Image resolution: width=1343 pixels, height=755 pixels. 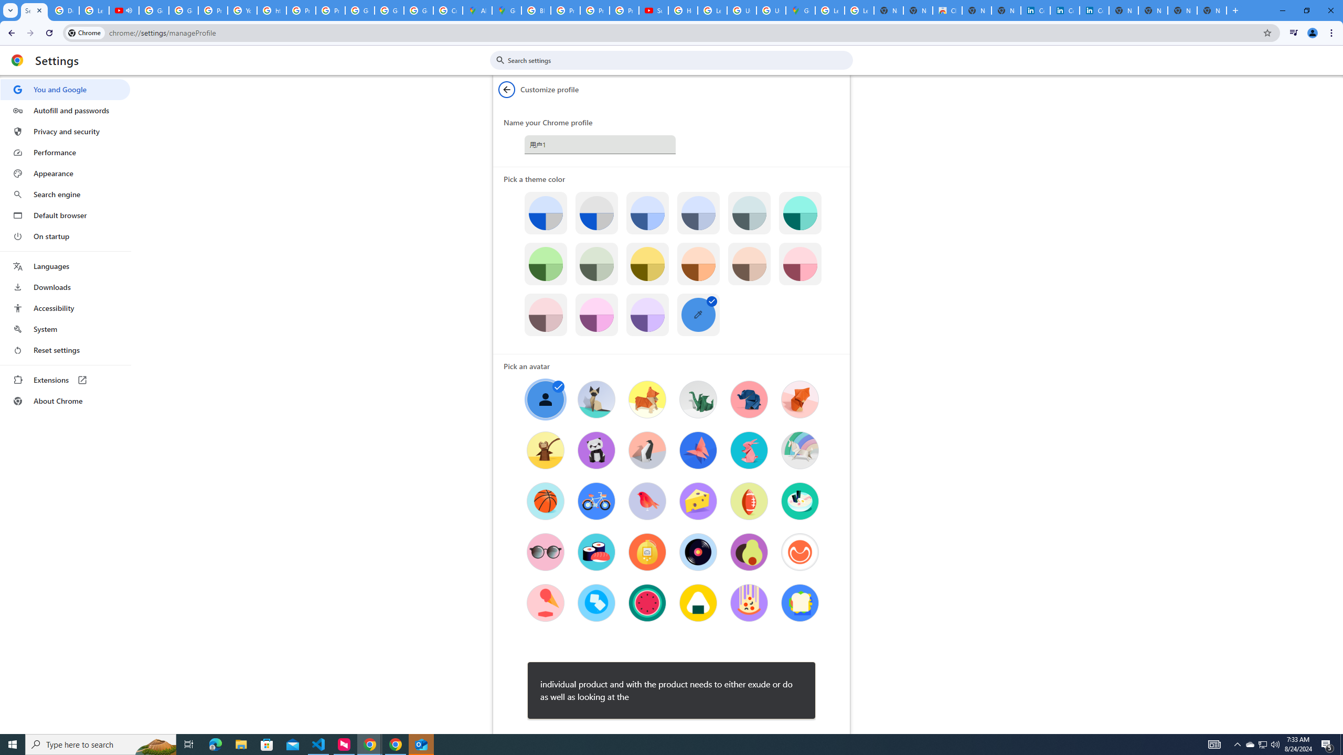 What do you see at coordinates (683, 10) in the screenshot?
I see `How Chrome protects your passwords - Google Chrome Help` at bounding box center [683, 10].